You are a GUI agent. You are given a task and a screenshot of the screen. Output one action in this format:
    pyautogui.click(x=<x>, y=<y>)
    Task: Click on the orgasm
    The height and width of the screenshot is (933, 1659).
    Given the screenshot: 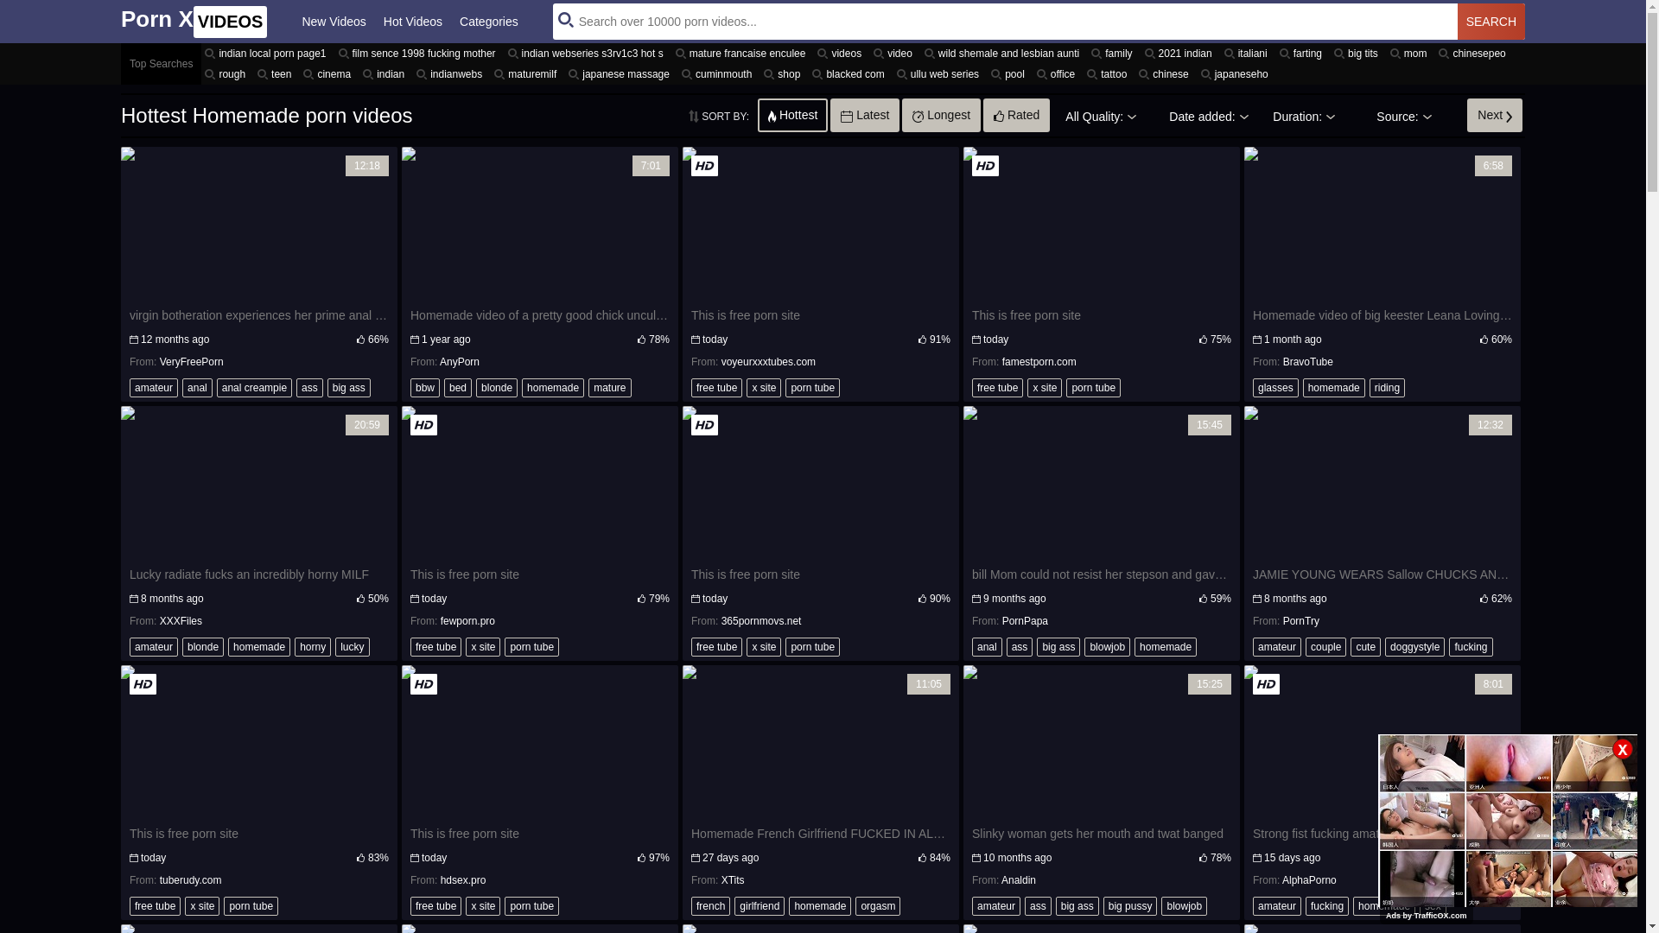 What is the action you would take?
    pyautogui.click(x=878, y=906)
    